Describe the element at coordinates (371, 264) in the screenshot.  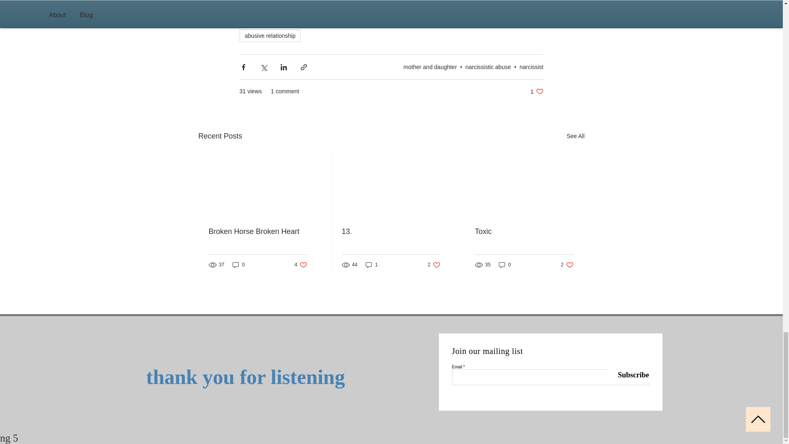
I see `1` at that location.